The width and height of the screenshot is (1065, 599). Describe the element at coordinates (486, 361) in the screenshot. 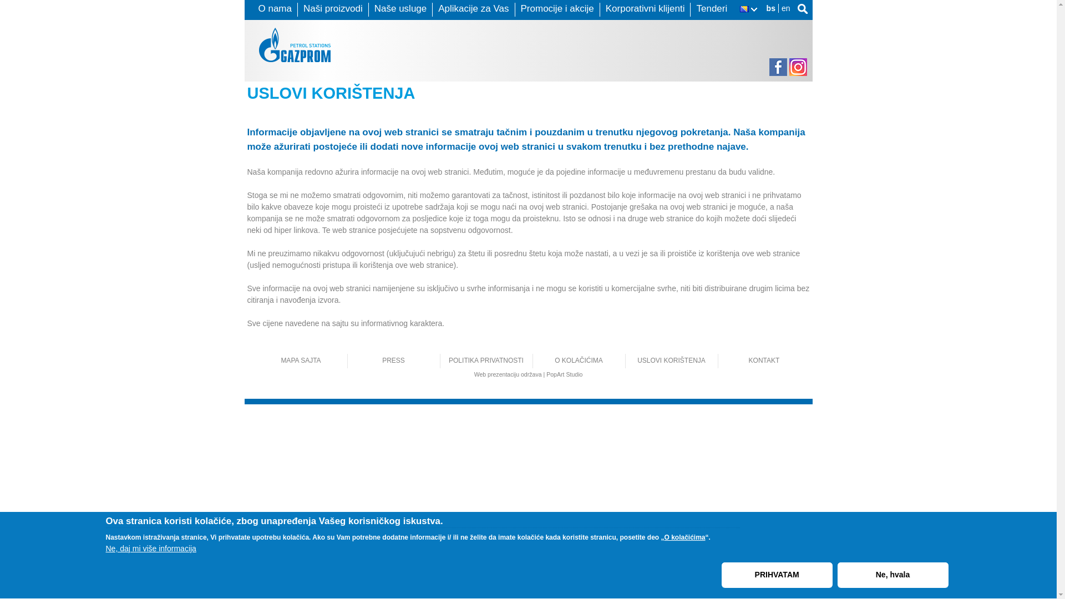

I see `POLITIKA PRIVATNOSTI` at that location.